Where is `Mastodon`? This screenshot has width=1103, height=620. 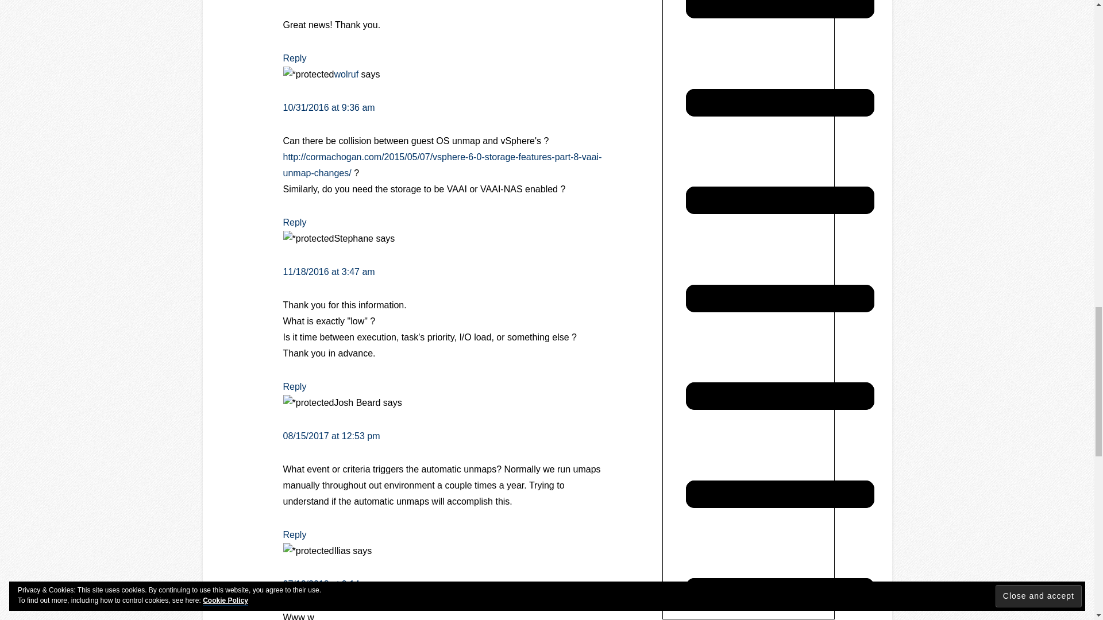 Mastodon is located at coordinates (780, 161).